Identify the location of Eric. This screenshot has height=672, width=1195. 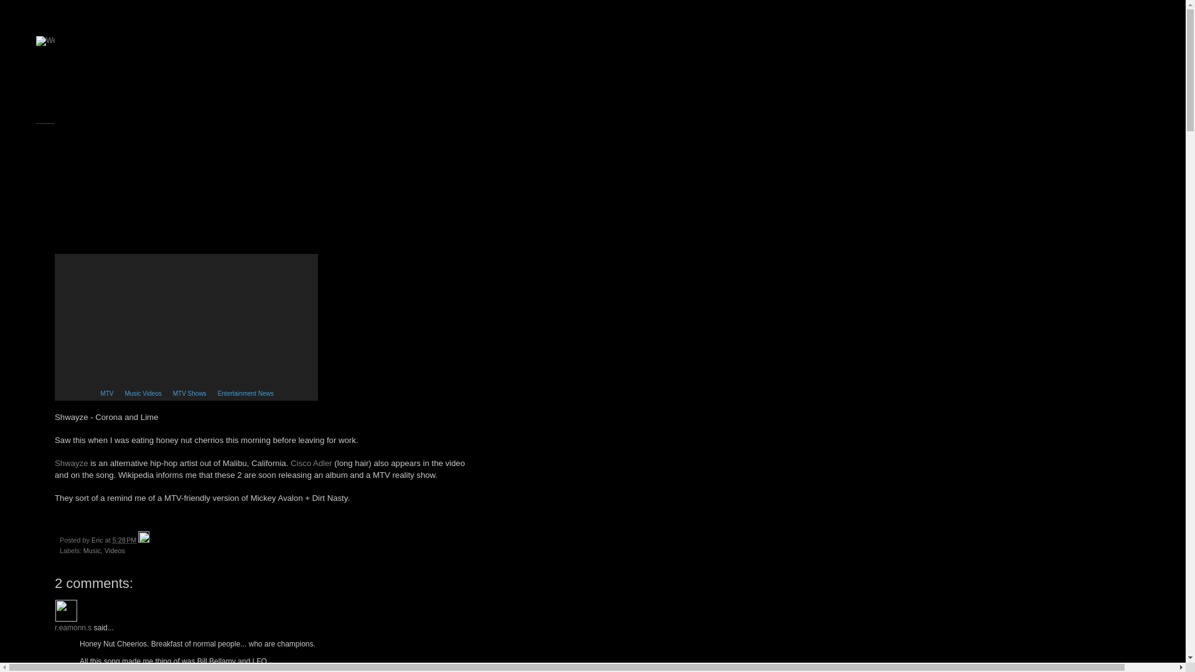
(98, 539).